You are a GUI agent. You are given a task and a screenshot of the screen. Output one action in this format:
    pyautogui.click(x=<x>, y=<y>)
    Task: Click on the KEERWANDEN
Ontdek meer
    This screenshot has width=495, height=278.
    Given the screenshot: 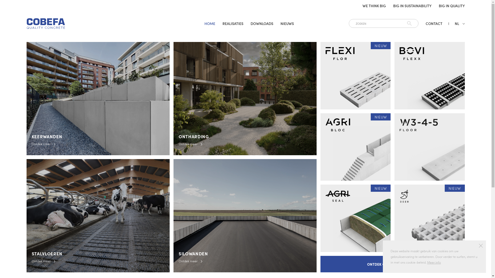 What is the action you would take?
    pyautogui.click(x=98, y=99)
    